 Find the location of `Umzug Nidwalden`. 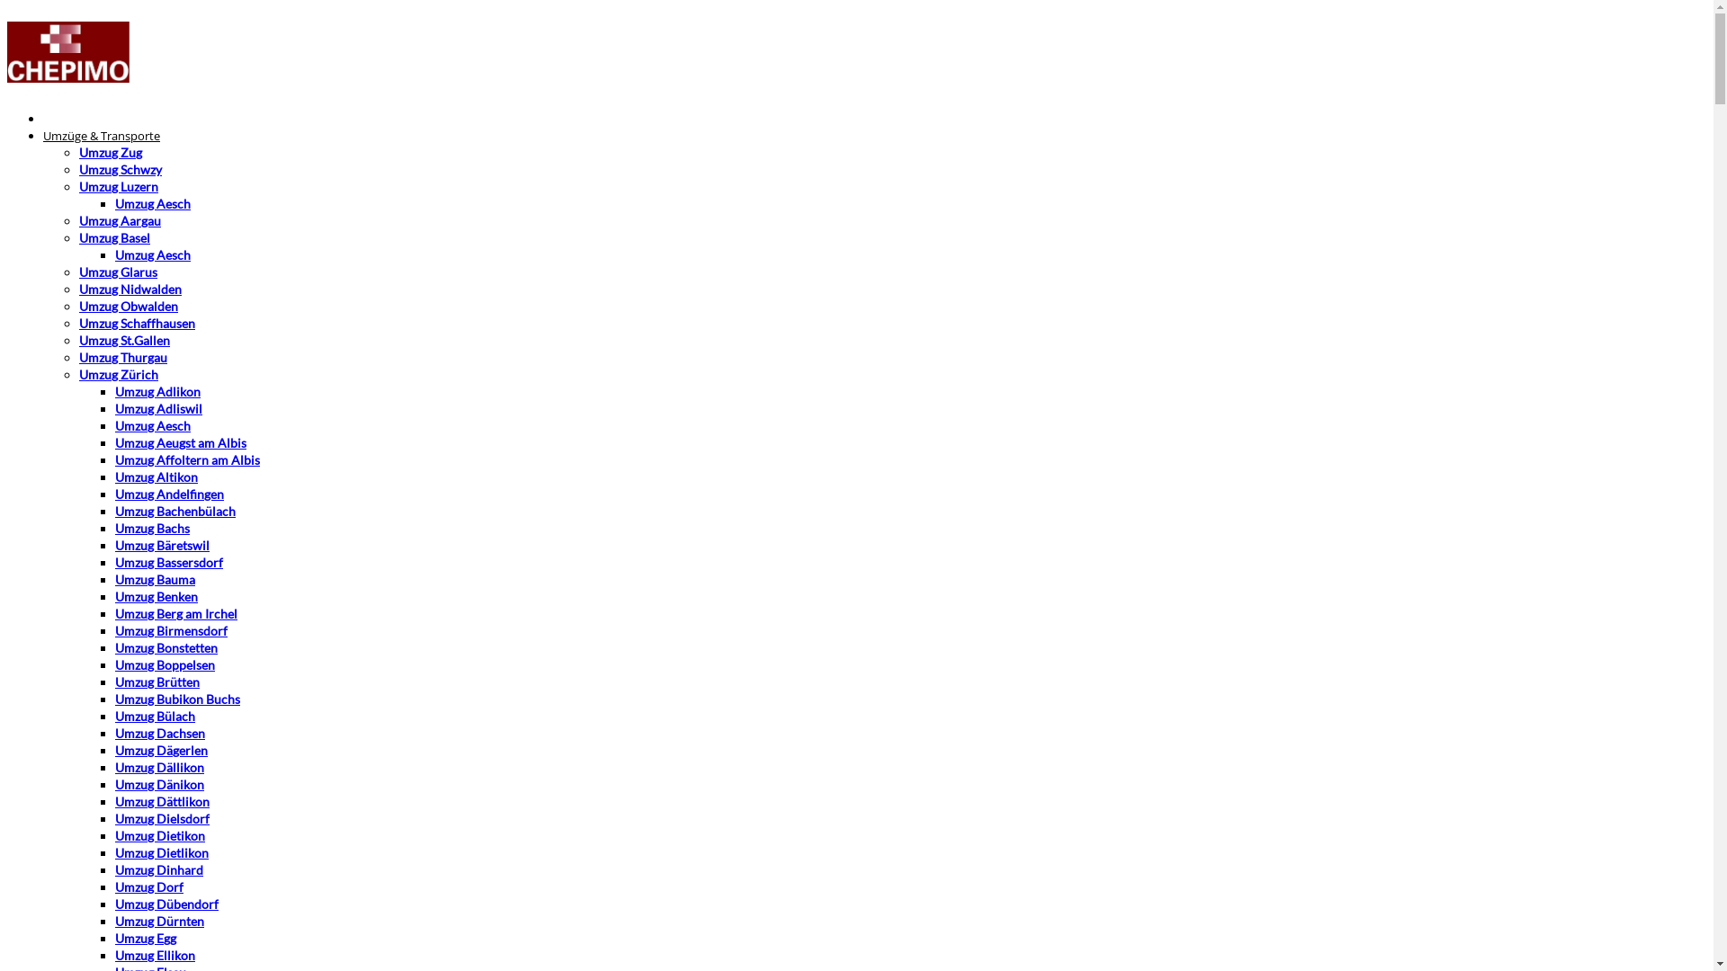

Umzug Nidwalden is located at coordinates (130, 290).